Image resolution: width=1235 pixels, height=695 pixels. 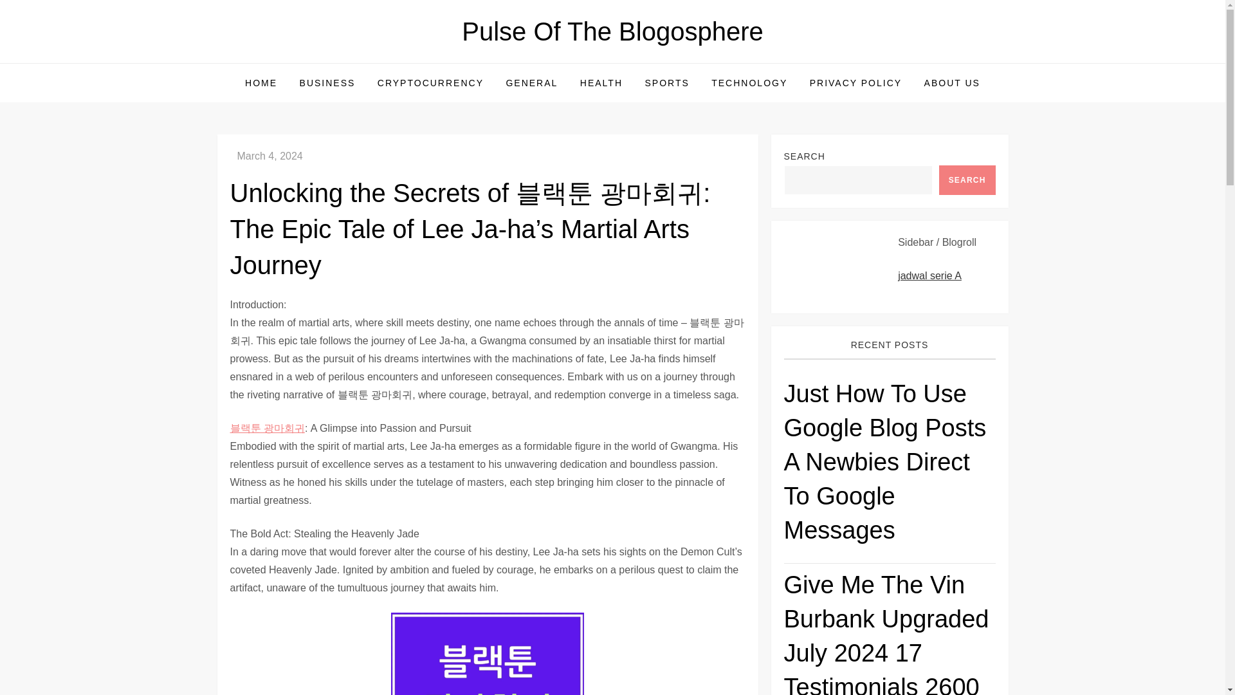 I want to click on PRIVACY POLICY, so click(x=855, y=82).